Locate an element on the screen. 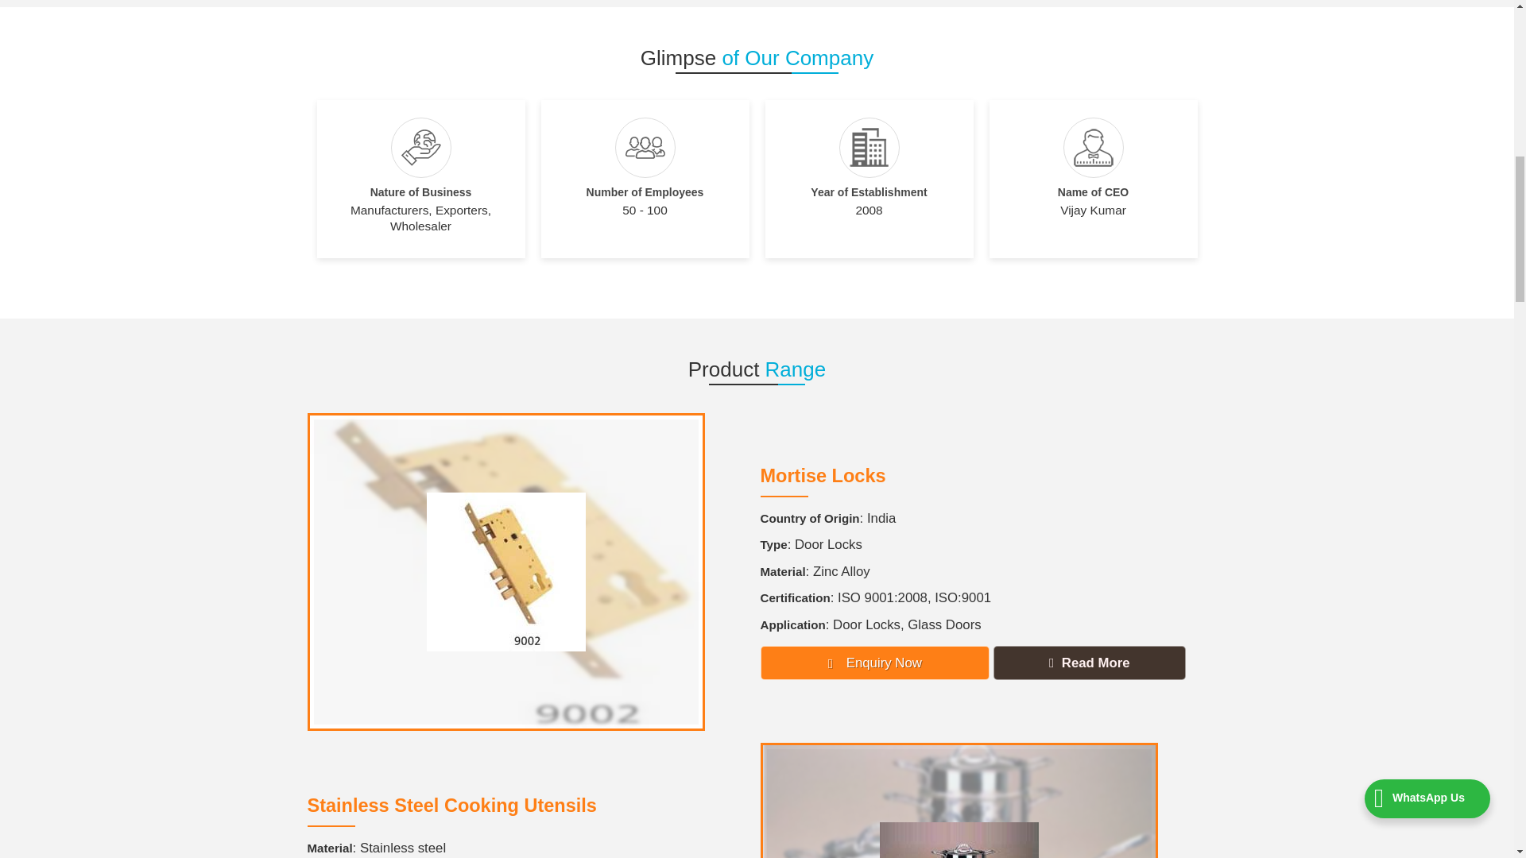 Image resolution: width=1526 pixels, height=858 pixels. Enquiry Now is located at coordinates (874, 663).